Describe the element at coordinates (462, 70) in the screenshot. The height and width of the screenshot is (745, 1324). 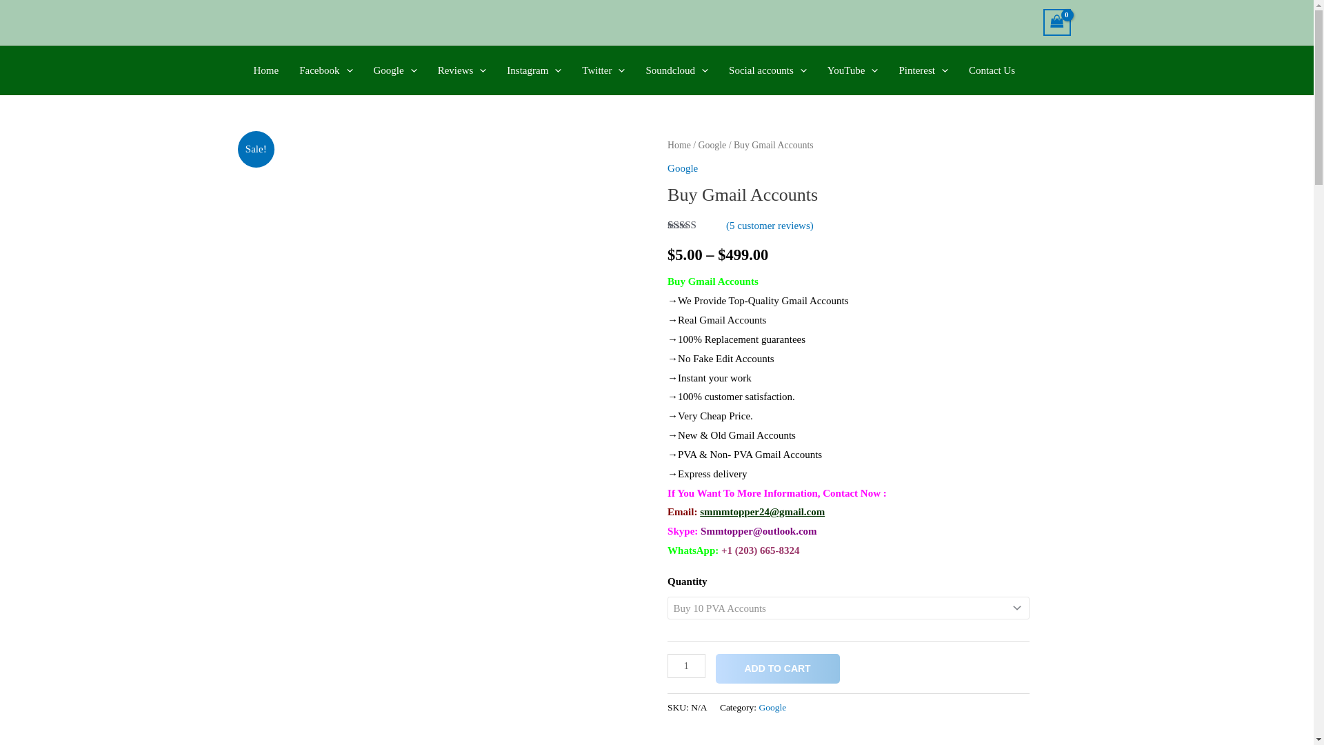
I see `Reviews` at that location.